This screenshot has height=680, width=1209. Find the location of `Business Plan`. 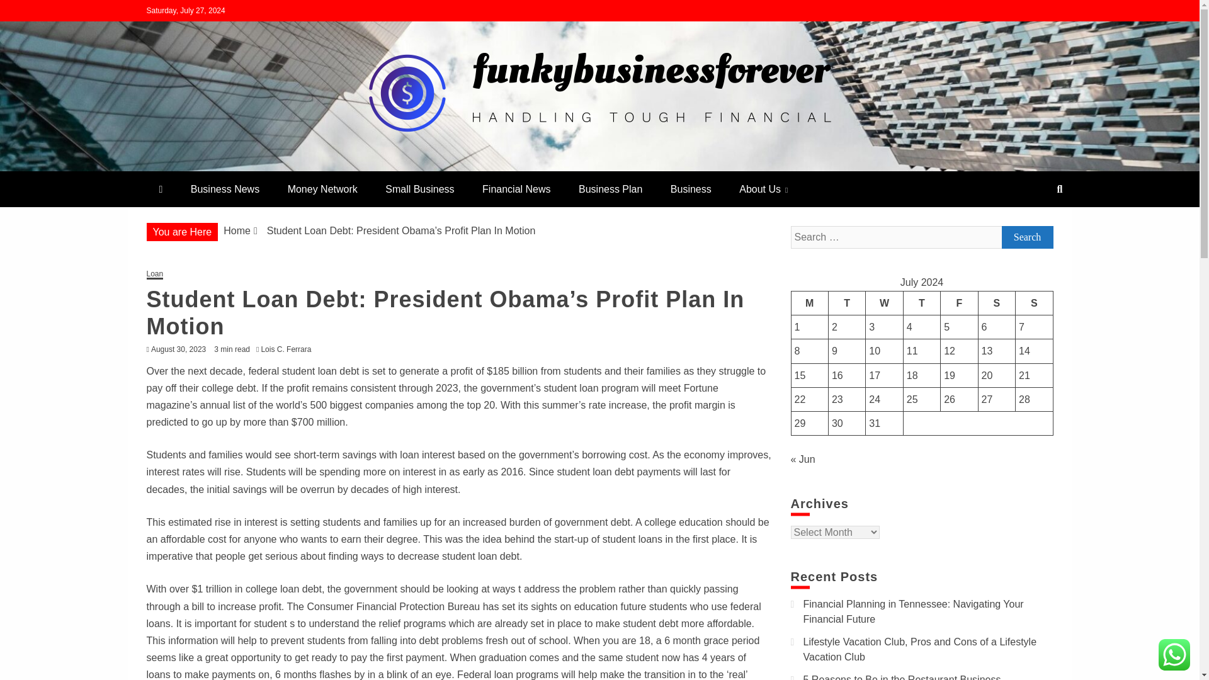

Business Plan is located at coordinates (610, 189).